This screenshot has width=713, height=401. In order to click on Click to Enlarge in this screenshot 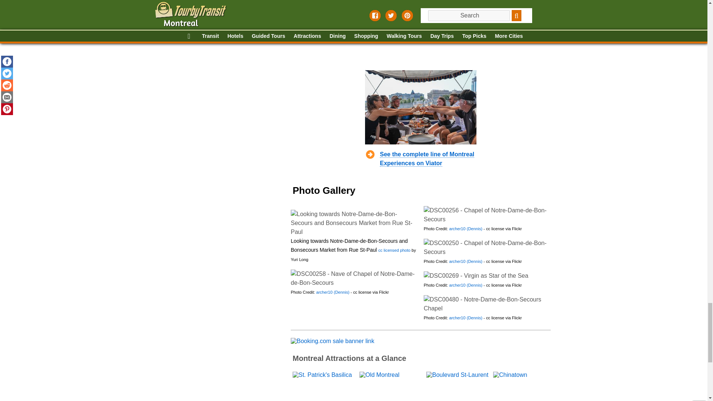, I will do `click(354, 223)`.